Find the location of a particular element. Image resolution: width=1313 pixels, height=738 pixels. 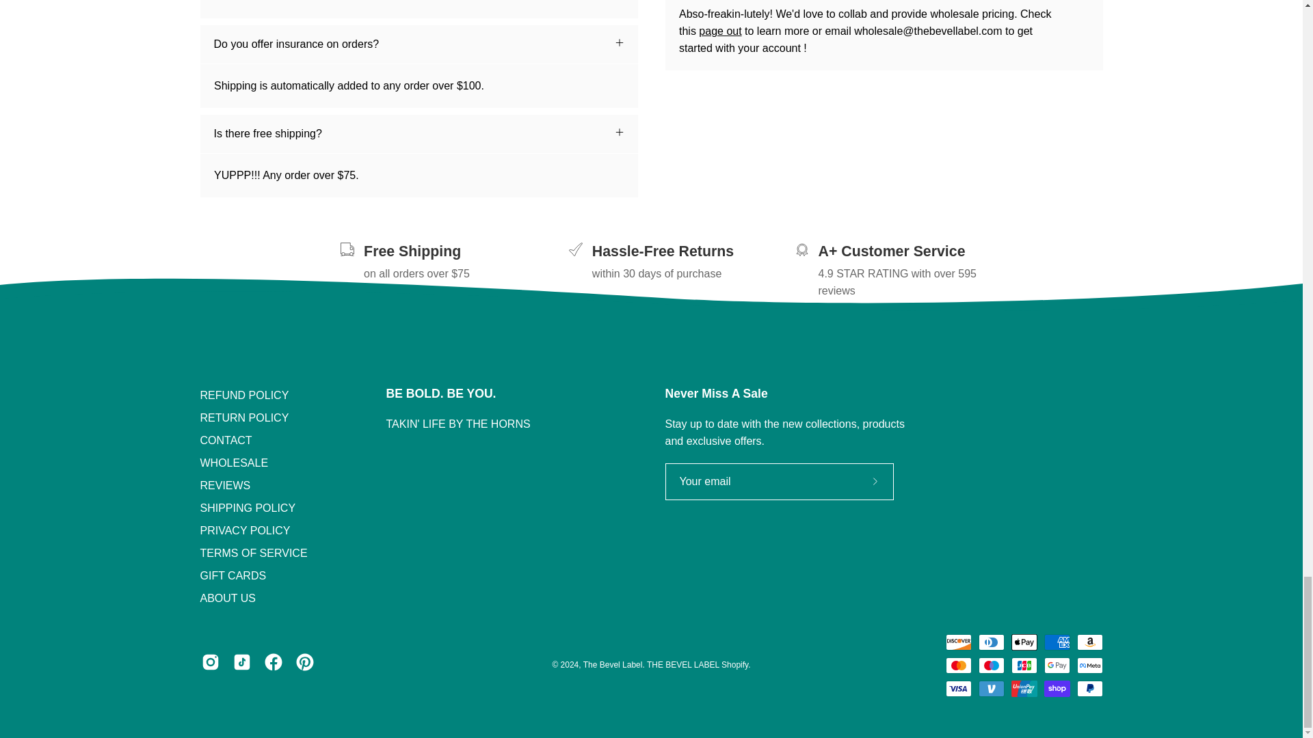

View The Bevel Label on Pinterest is located at coordinates (304, 661).